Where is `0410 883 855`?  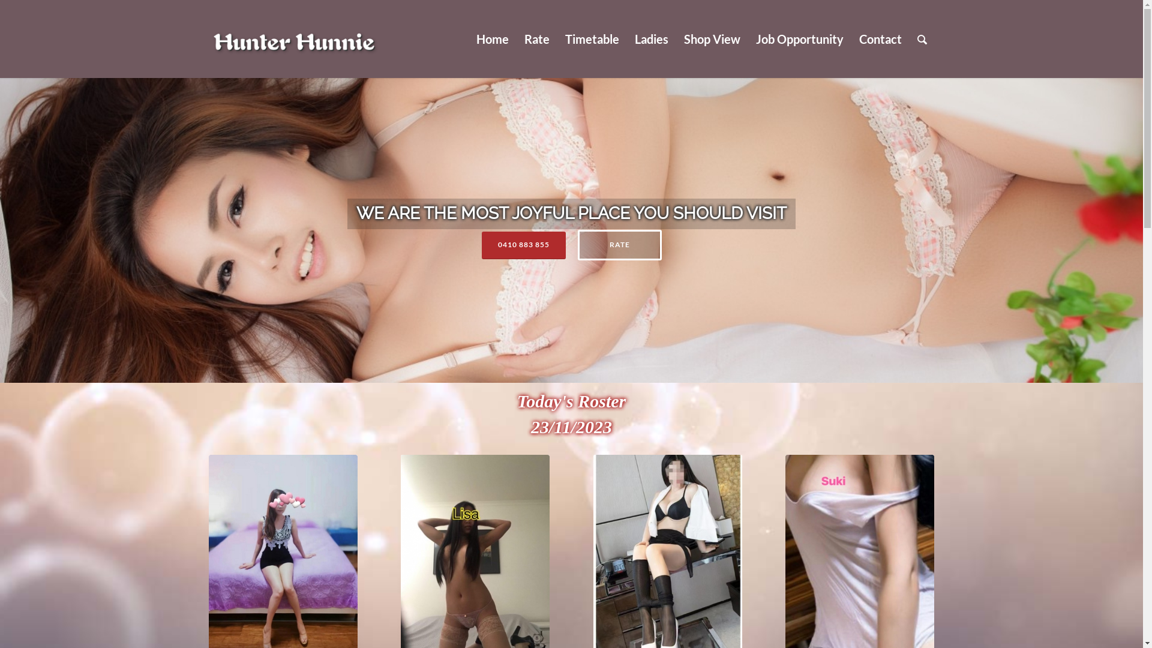 0410 883 855 is located at coordinates (523, 245).